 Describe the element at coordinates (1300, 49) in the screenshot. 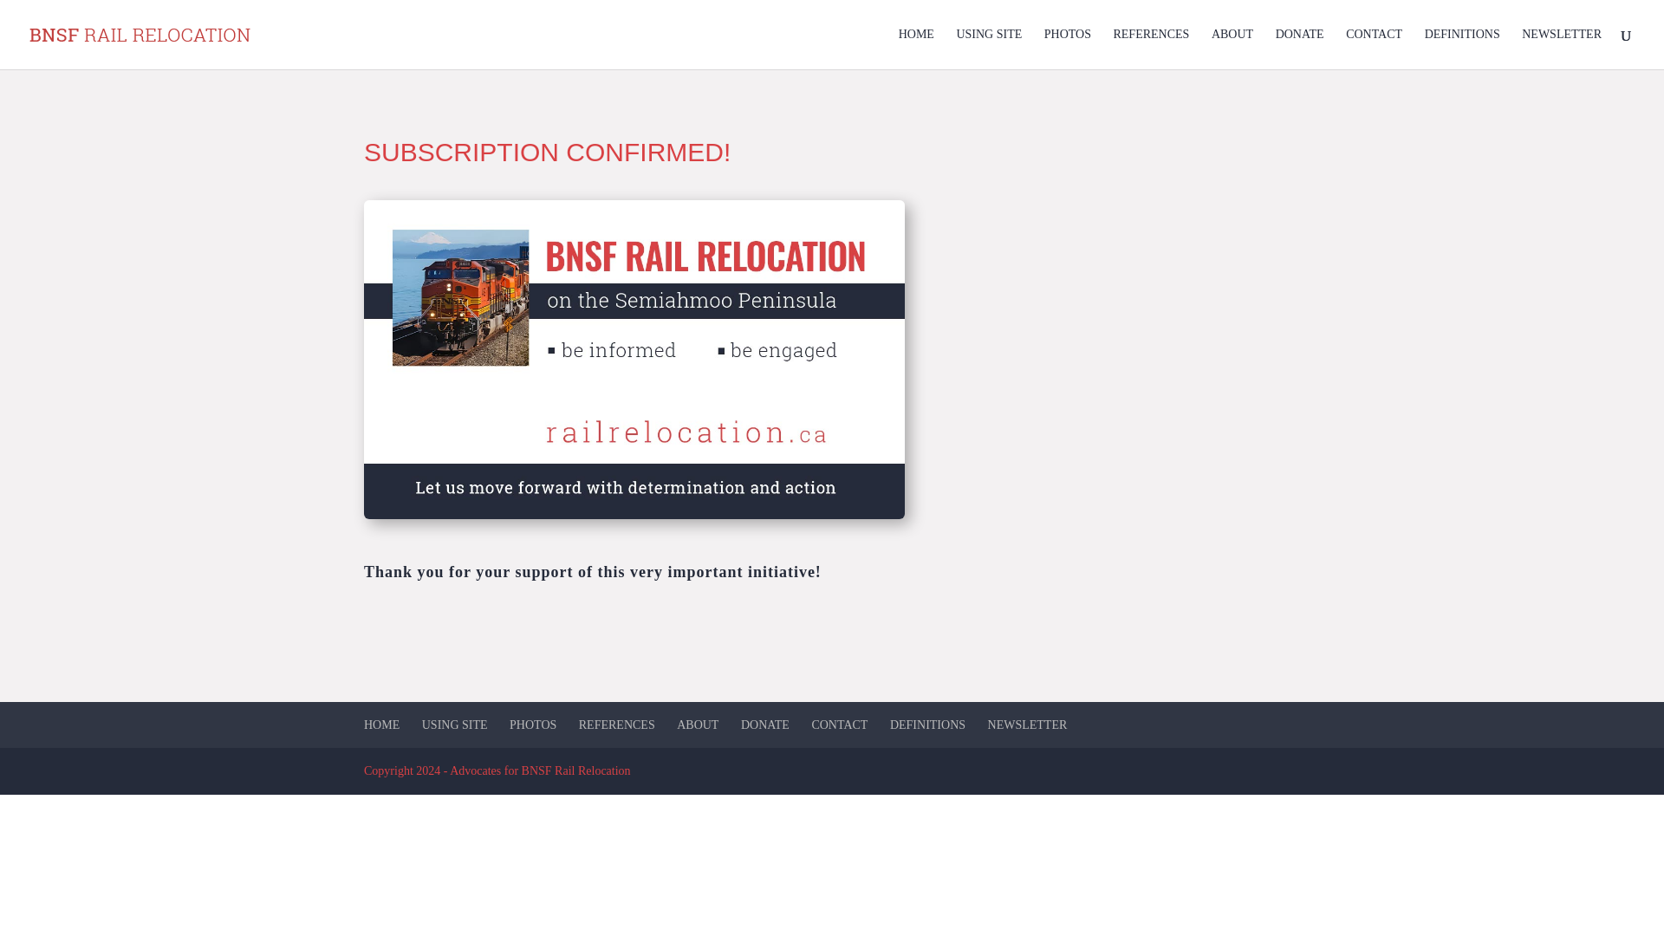

I see `DONATE` at that location.